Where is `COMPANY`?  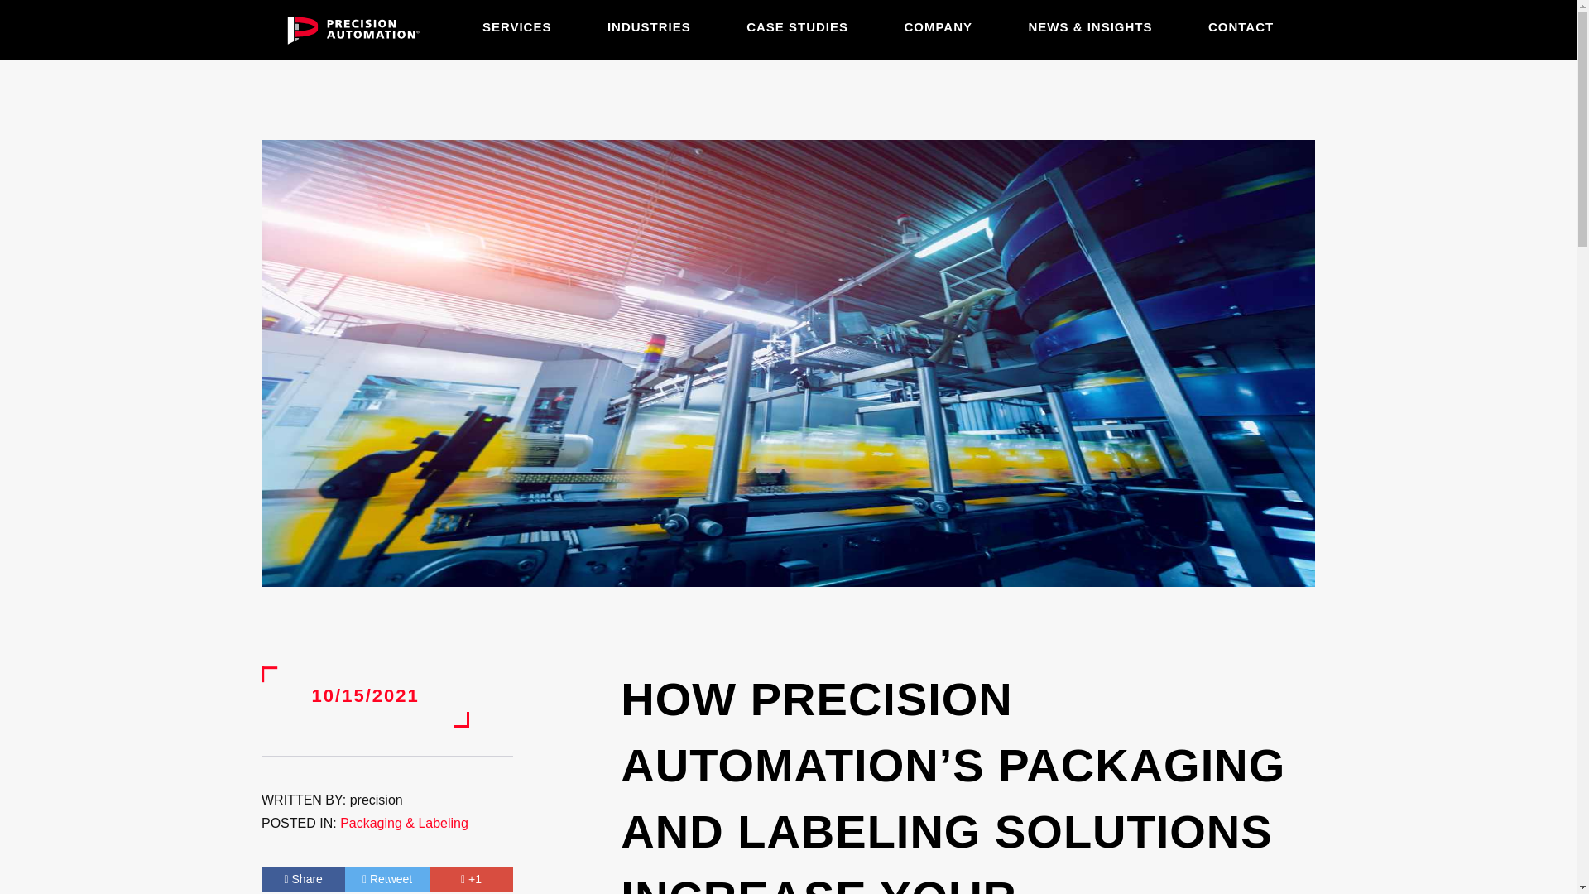 COMPANY is located at coordinates (939, 26).